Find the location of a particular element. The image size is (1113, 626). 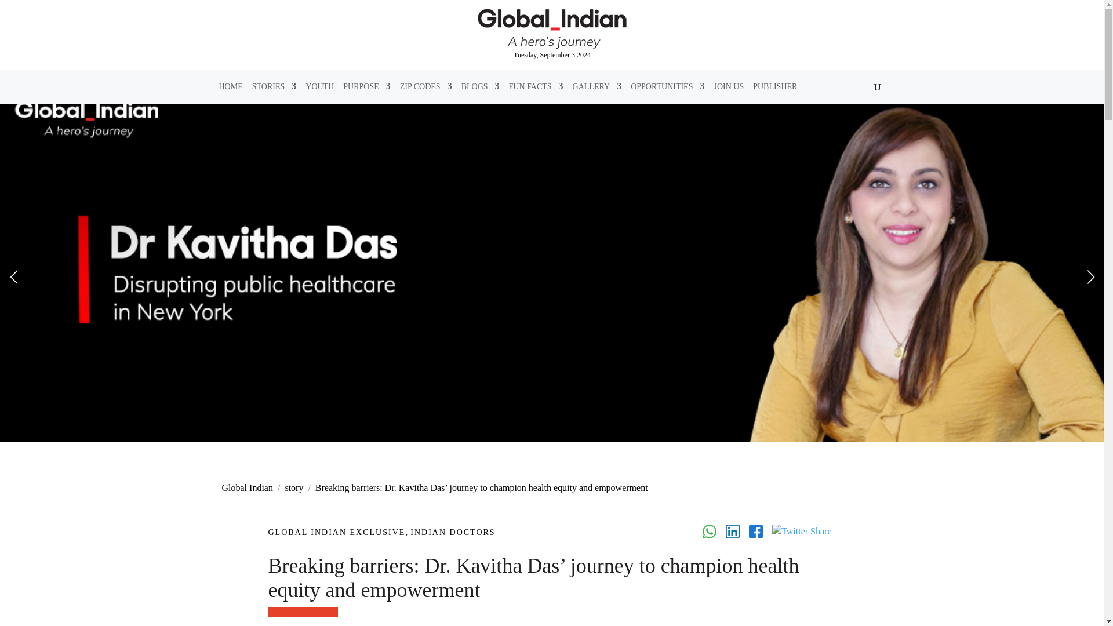

BLOGS is located at coordinates (481, 86).